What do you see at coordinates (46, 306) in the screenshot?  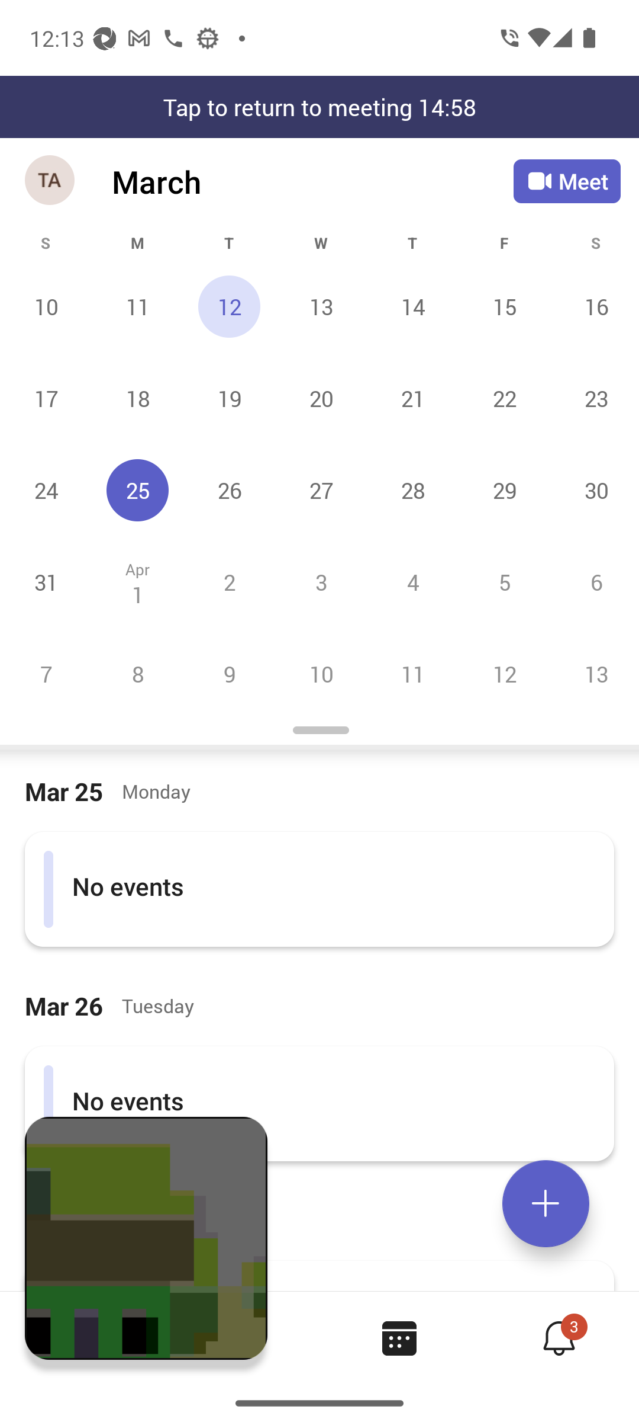 I see `Sunday, March 10 10` at bounding box center [46, 306].